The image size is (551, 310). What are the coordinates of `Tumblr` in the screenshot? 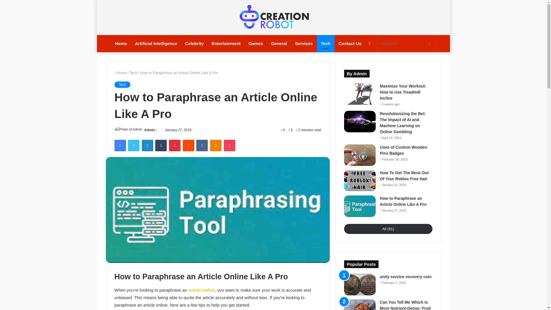 It's located at (161, 146).